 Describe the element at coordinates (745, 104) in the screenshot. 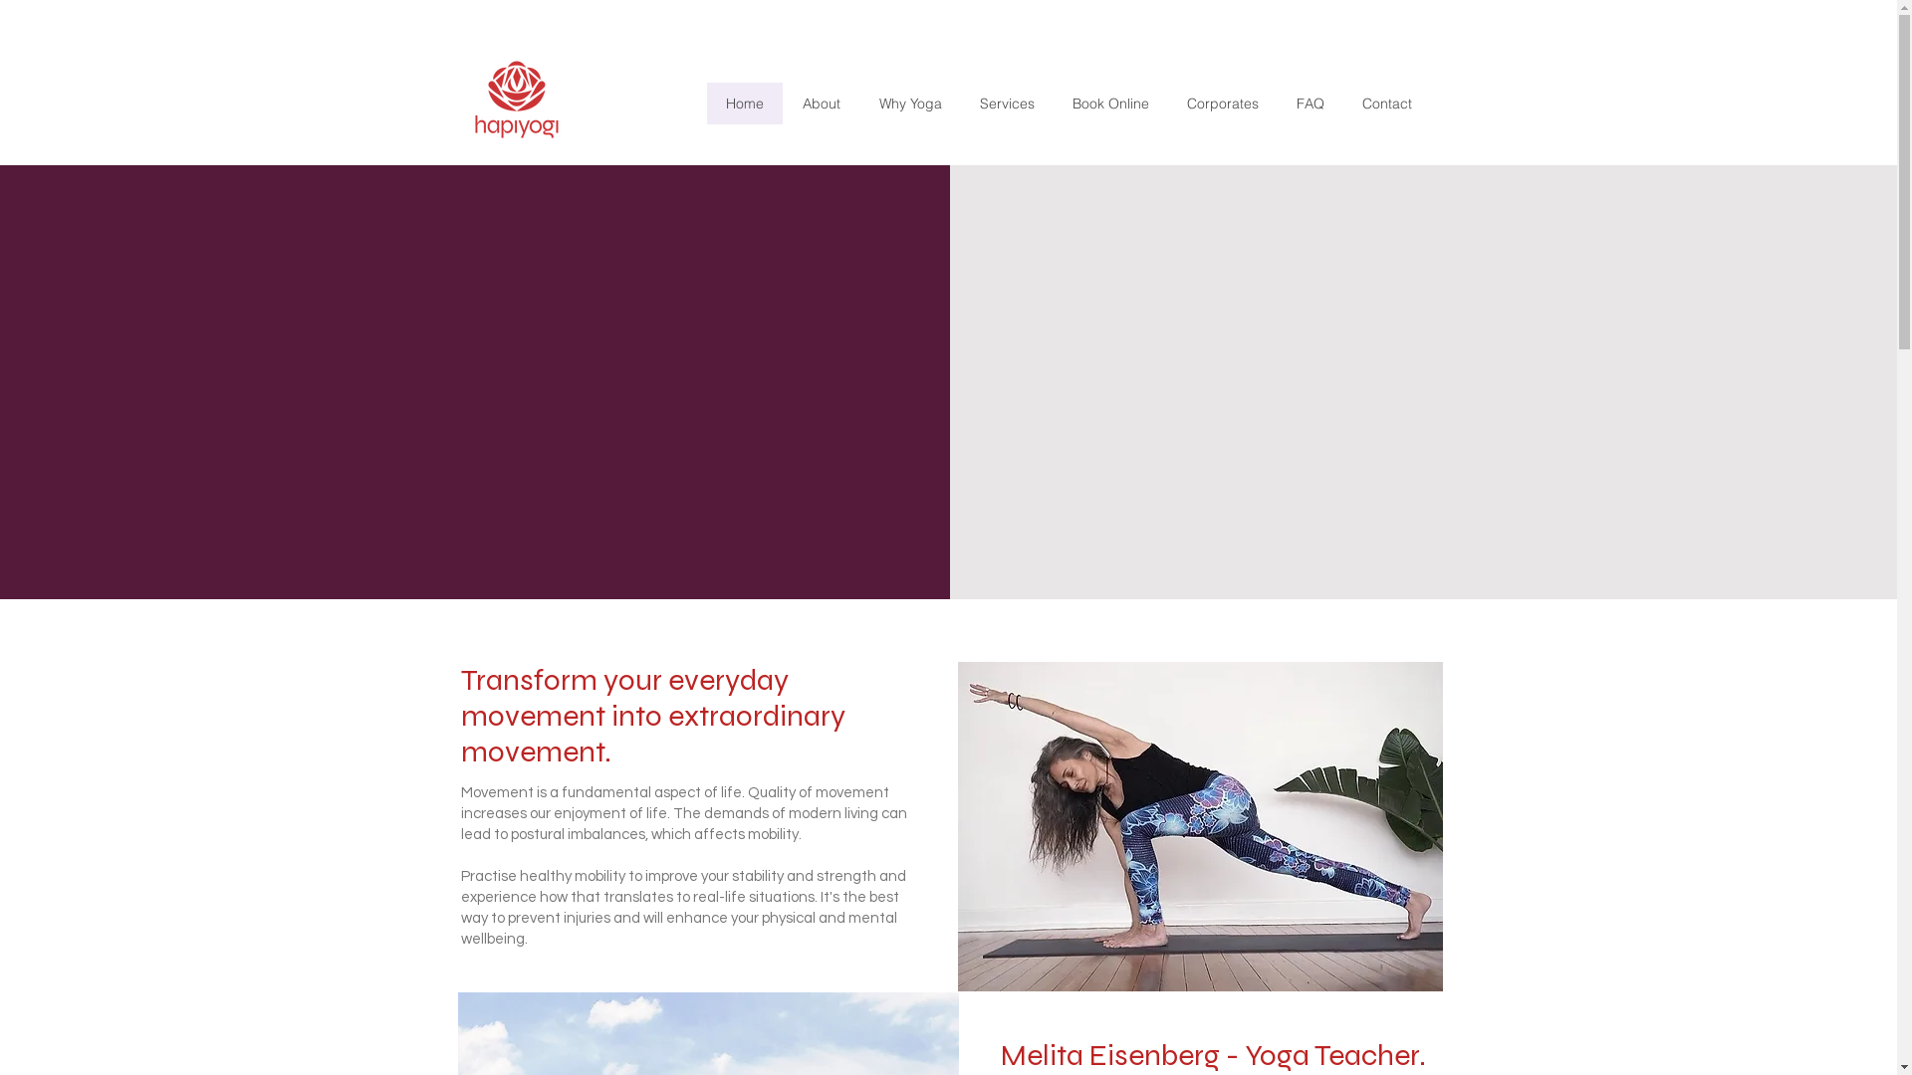

I see `Home` at that location.